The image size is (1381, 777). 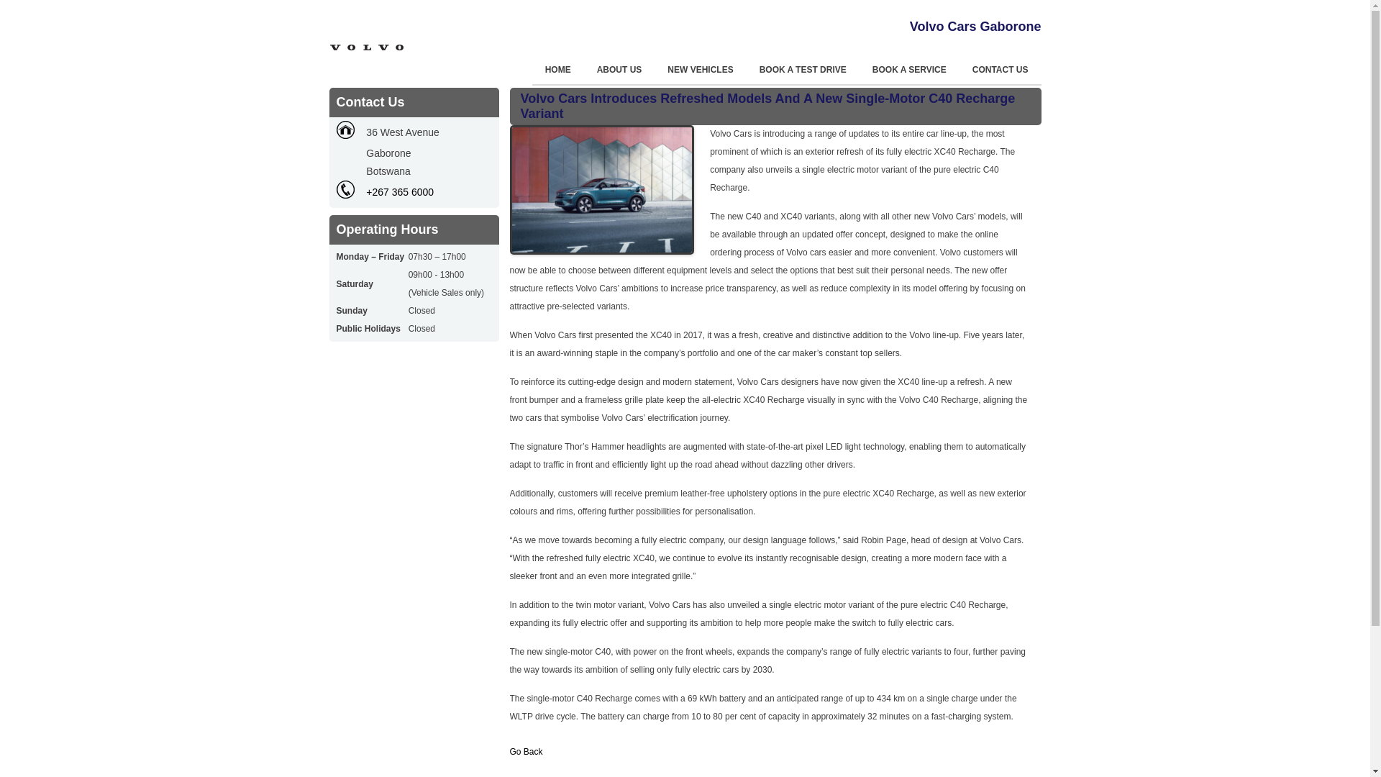 What do you see at coordinates (526, 752) in the screenshot?
I see `Go Back` at bounding box center [526, 752].